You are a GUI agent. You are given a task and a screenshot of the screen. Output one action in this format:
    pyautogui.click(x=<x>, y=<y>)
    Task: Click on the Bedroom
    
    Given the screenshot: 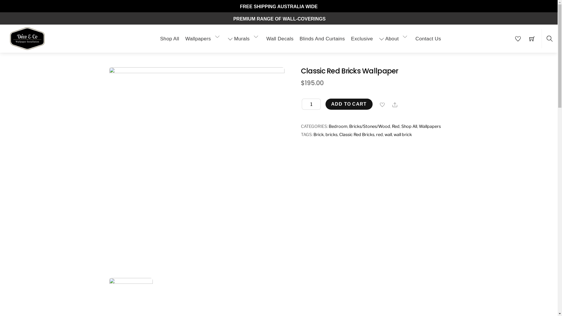 What is the action you would take?
    pyautogui.click(x=338, y=126)
    